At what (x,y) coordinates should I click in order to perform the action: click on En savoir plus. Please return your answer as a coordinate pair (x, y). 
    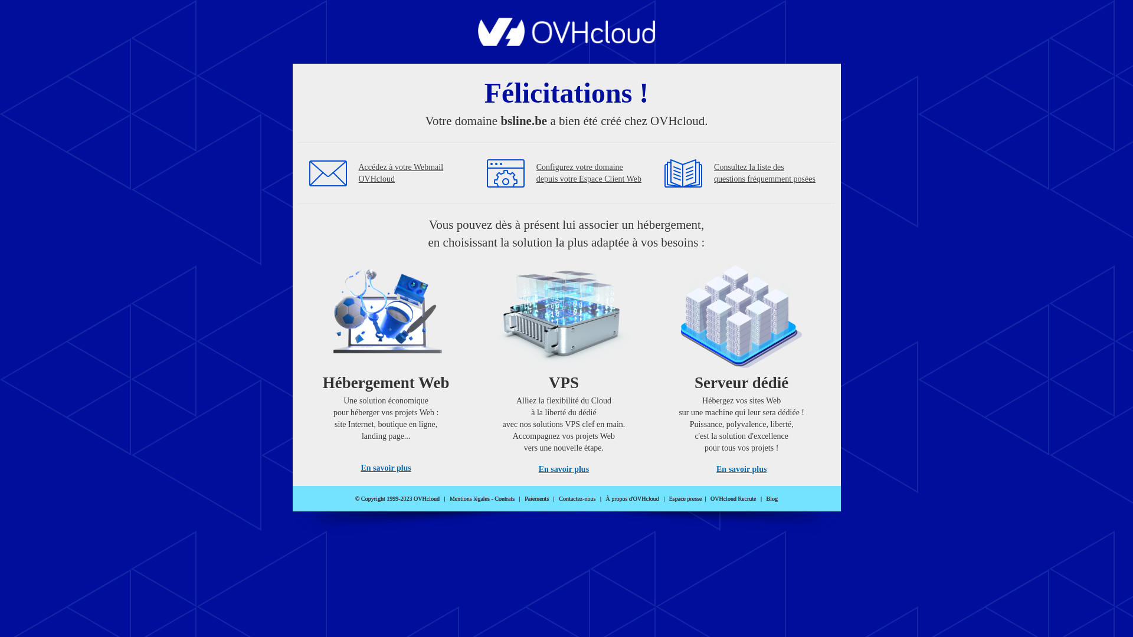
    Looking at the image, I should click on (386, 468).